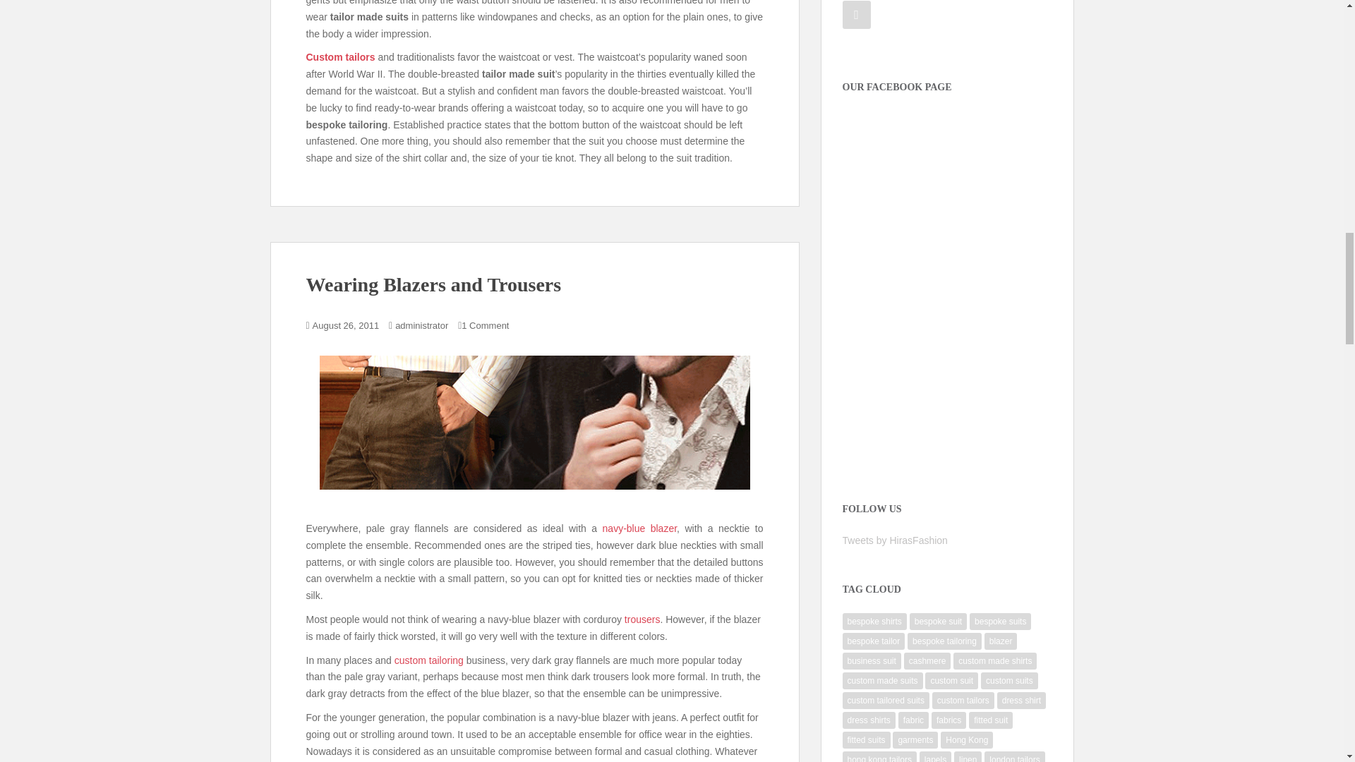 The image size is (1355, 762). What do you see at coordinates (642, 619) in the screenshot?
I see `Tailors From Hong Kong` at bounding box center [642, 619].